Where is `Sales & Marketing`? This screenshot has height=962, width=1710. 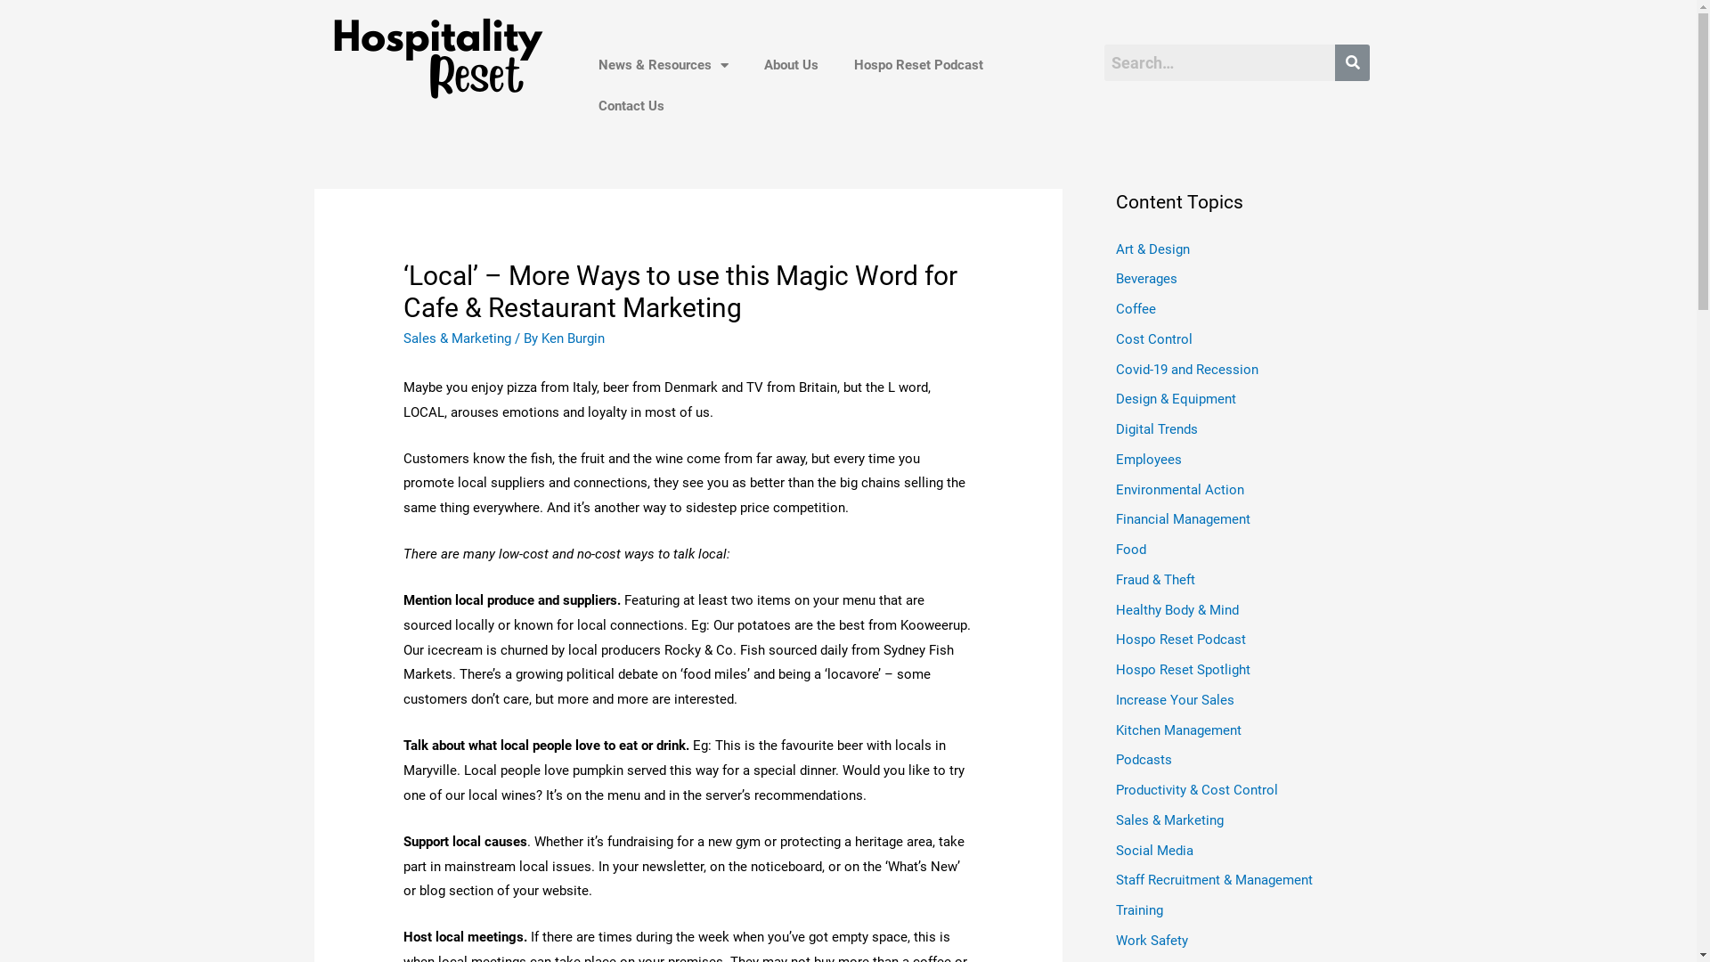 Sales & Marketing is located at coordinates (458, 338).